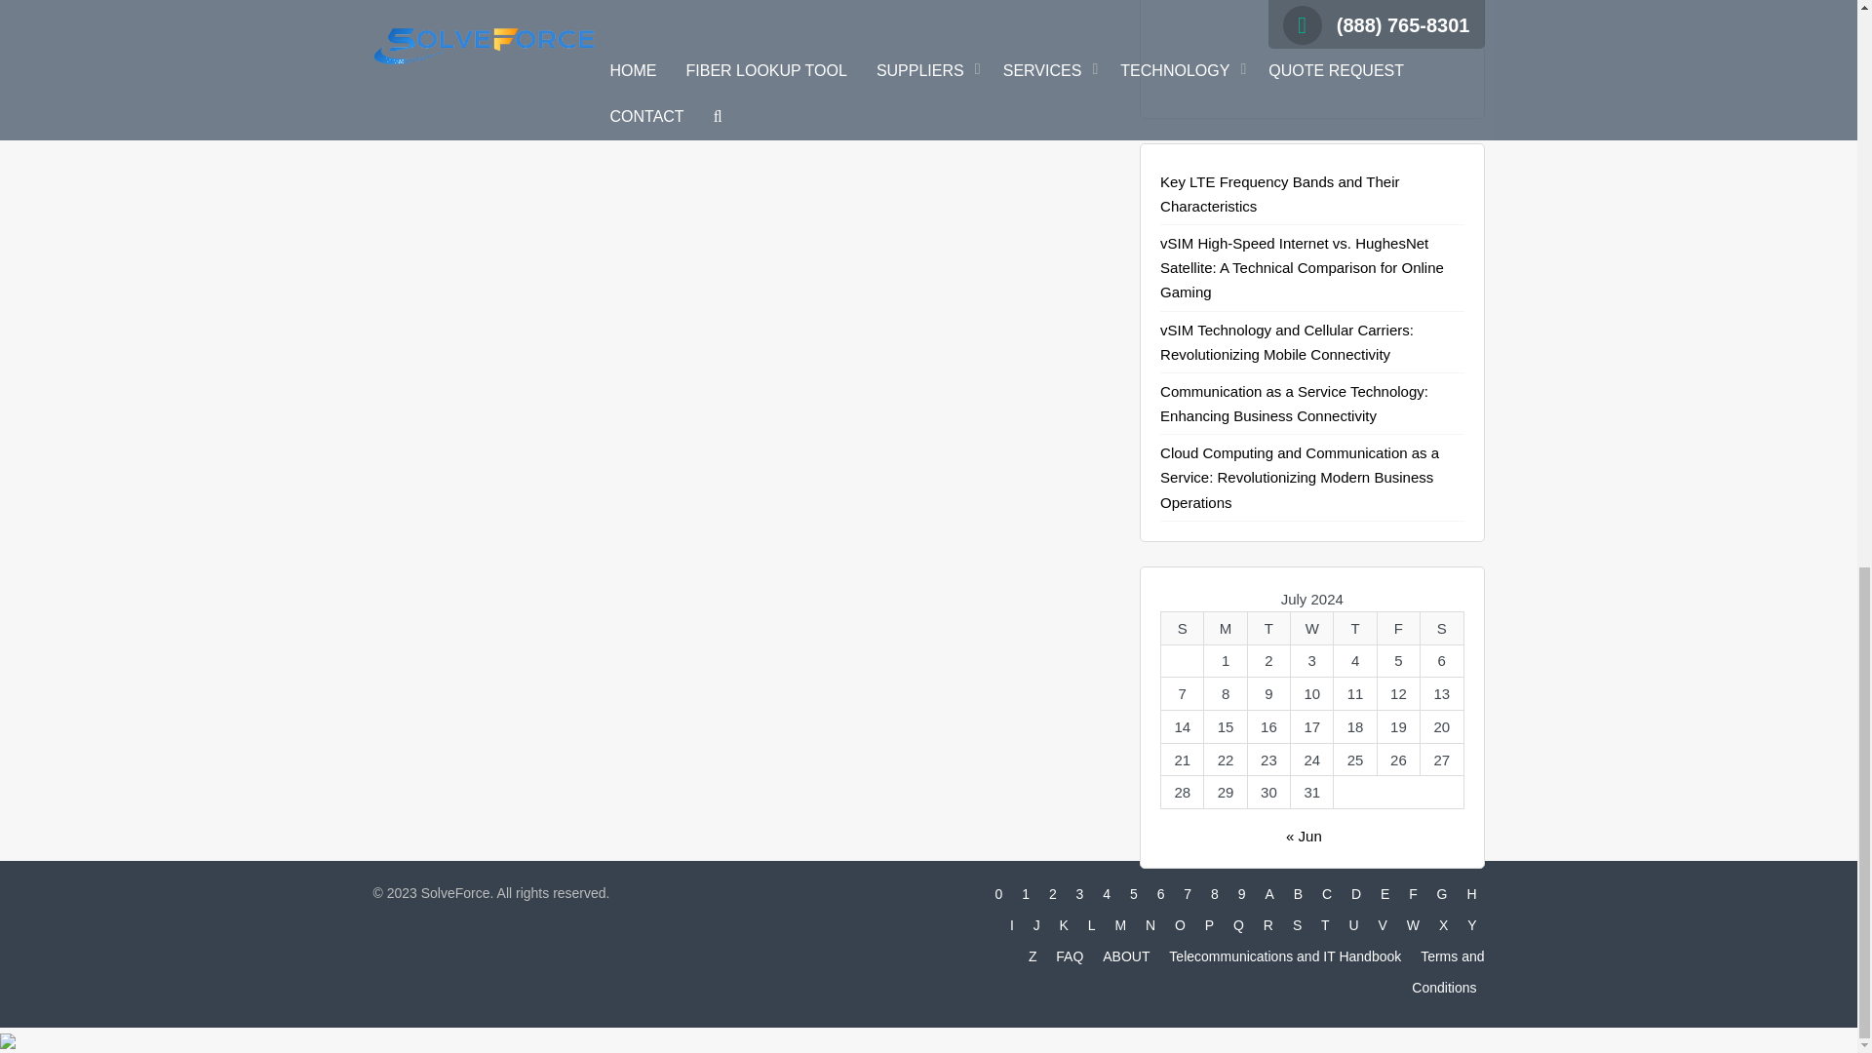 This screenshot has height=1053, width=1872. What do you see at coordinates (1397, 628) in the screenshot?
I see `Friday` at bounding box center [1397, 628].